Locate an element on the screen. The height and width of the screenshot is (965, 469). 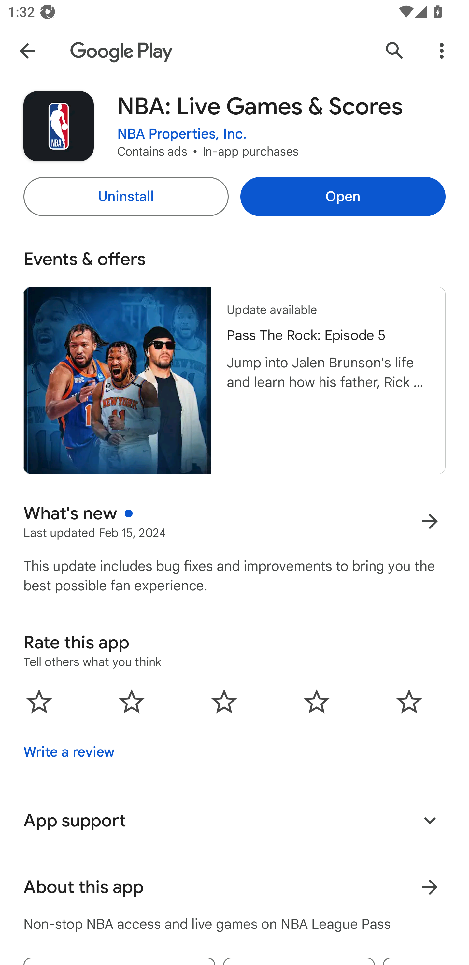
Learn more About this app is located at coordinates (430, 887).